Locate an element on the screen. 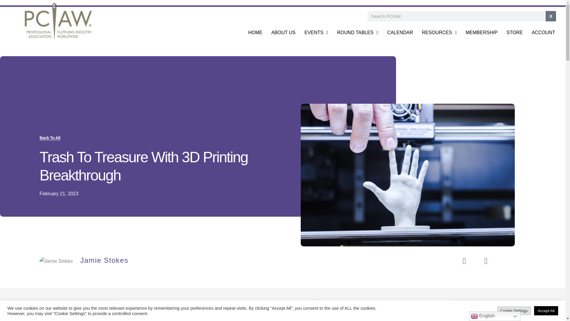  Search is located at coordinates (551, 16).